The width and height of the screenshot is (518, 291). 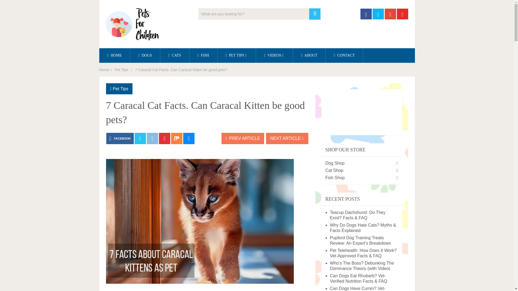 What do you see at coordinates (114, 56) in the screenshot?
I see `HOME` at bounding box center [114, 56].